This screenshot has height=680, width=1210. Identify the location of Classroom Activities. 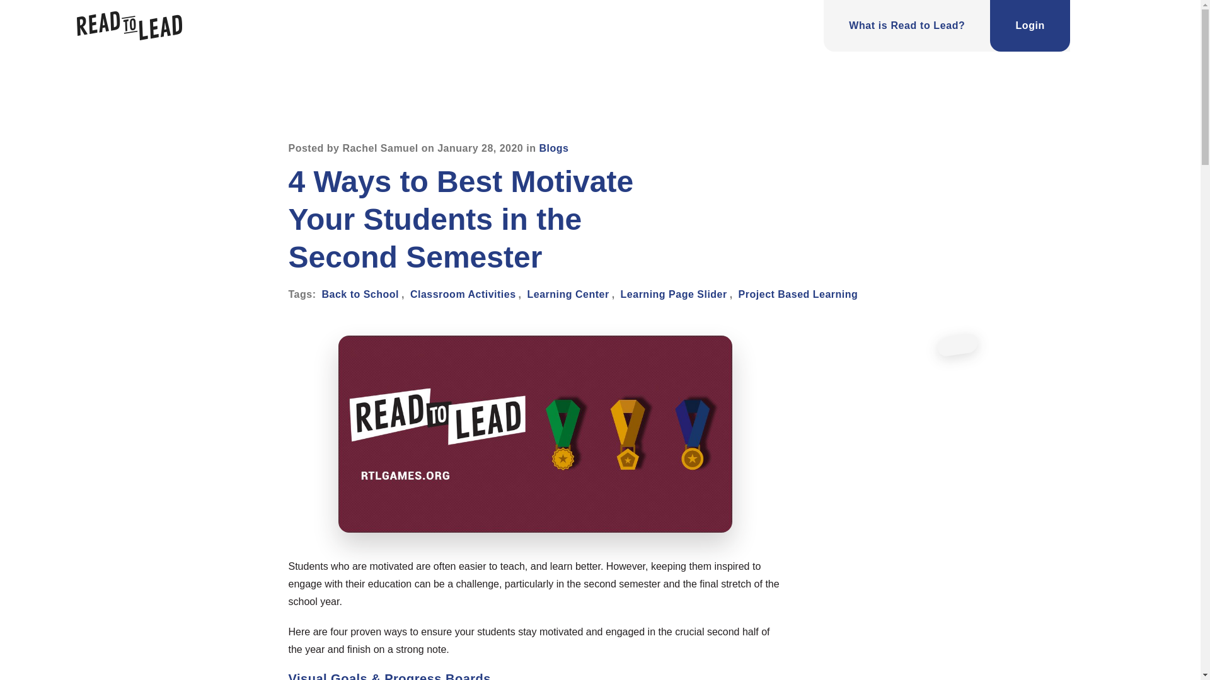
(463, 295).